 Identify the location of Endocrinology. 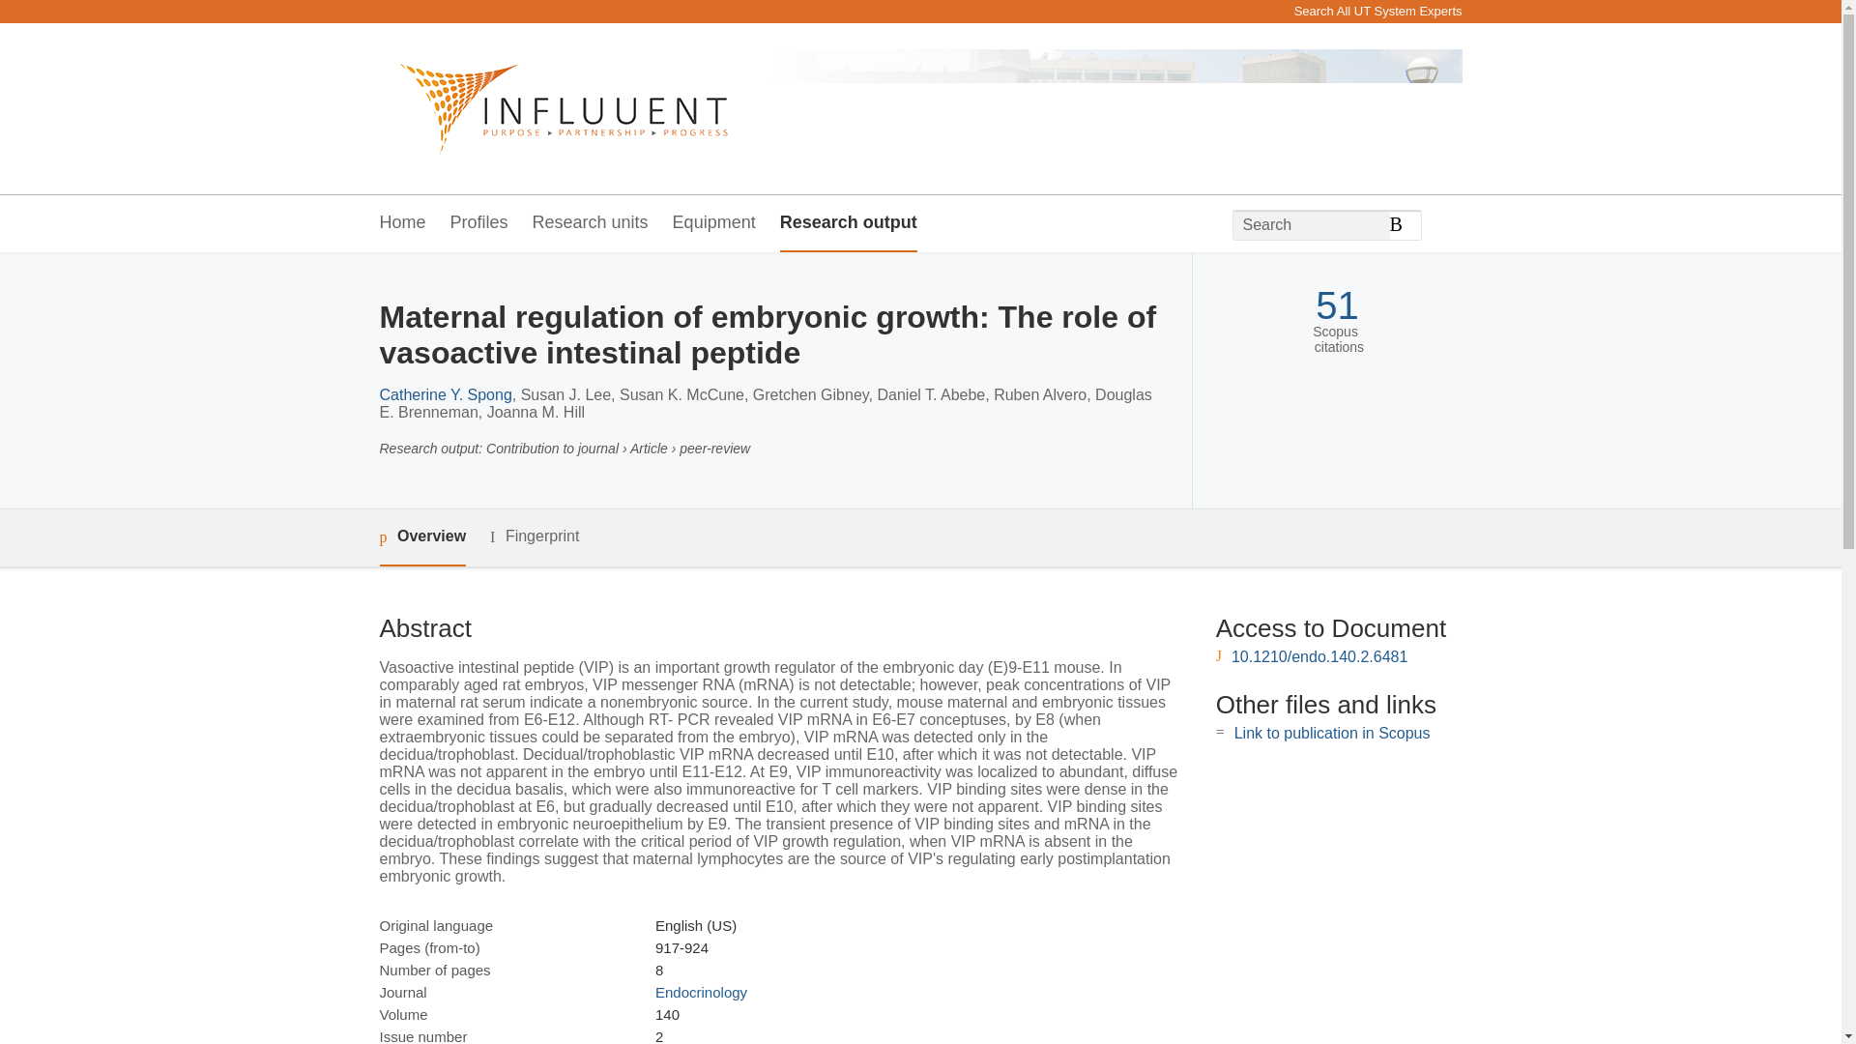
(701, 992).